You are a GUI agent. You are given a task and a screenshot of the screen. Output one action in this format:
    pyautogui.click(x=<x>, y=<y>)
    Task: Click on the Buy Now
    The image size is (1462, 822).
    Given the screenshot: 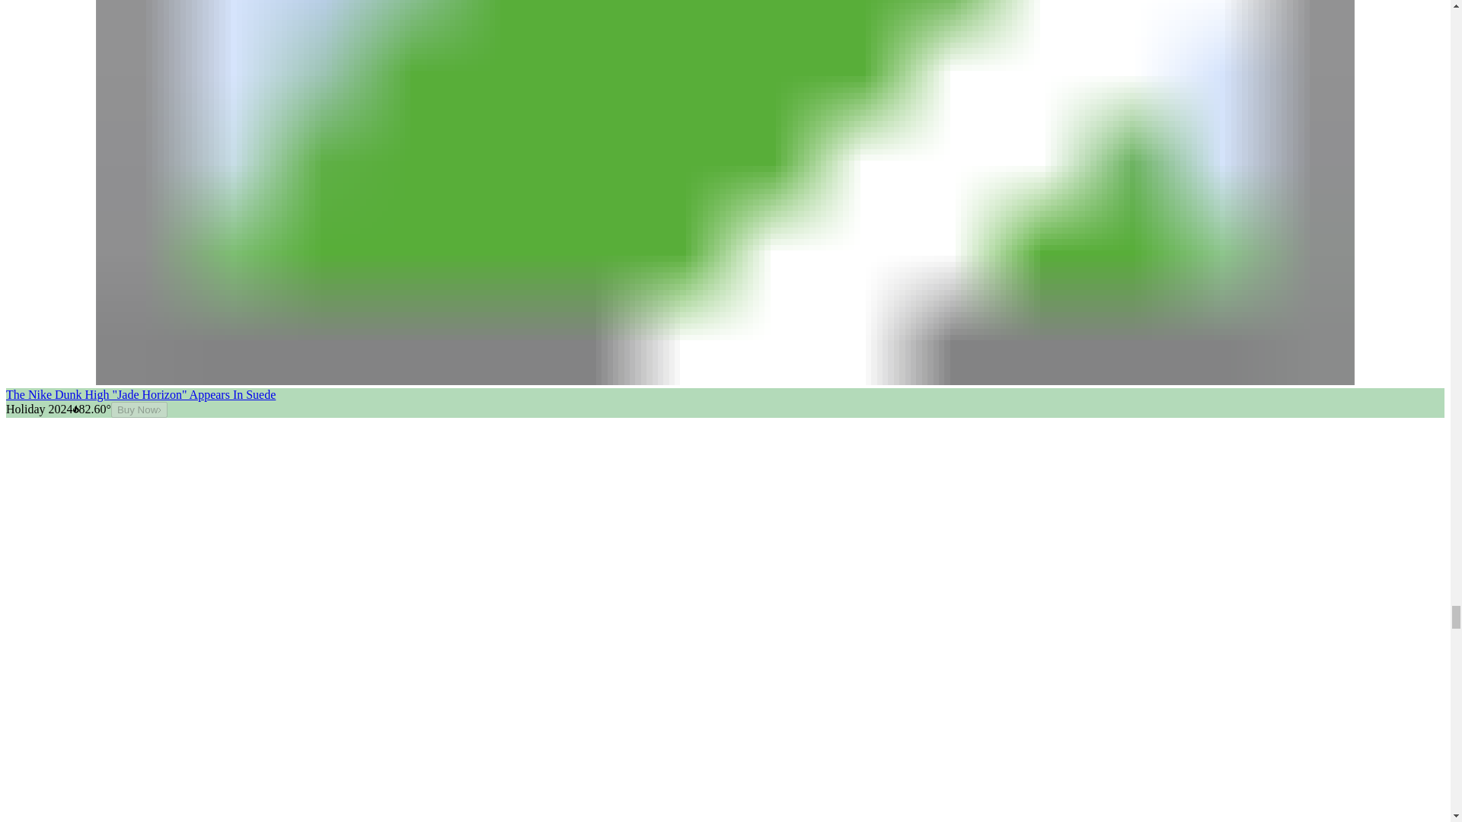 What is the action you would take?
    pyautogui.click(x=139, y=409)
    